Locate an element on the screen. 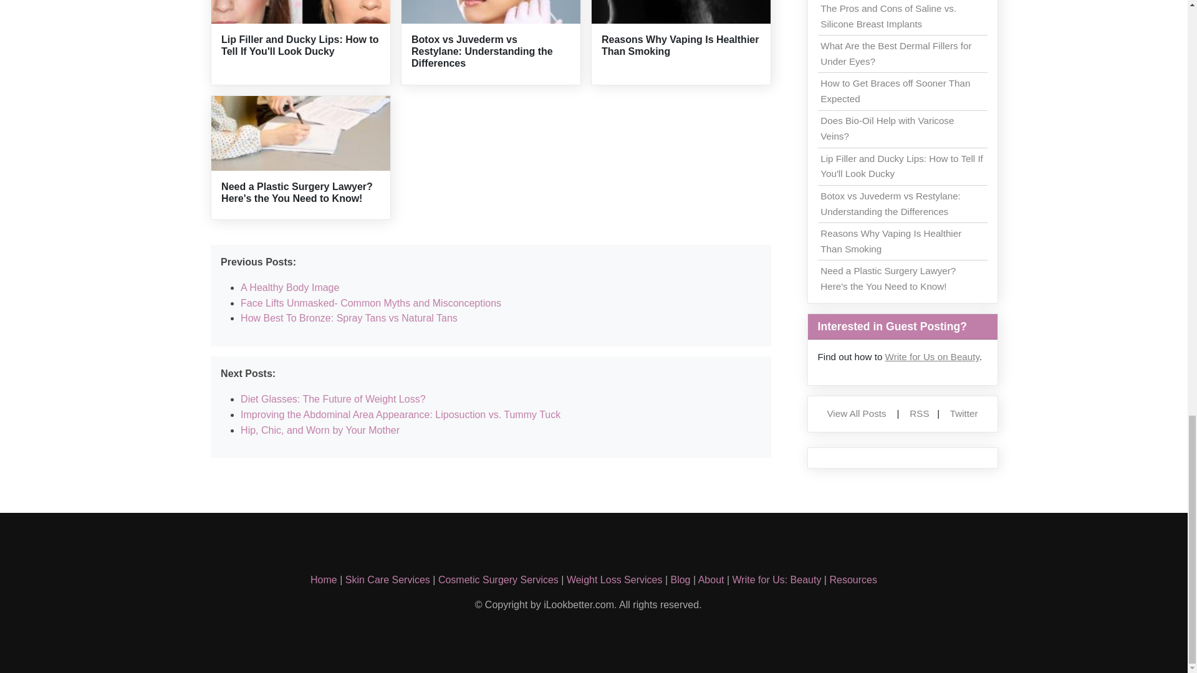 Image resolution: width=1197 pixels, height=673 pixels. Diet Glasses: The Future of Weight Loss? is located at coordinates (332, 399).